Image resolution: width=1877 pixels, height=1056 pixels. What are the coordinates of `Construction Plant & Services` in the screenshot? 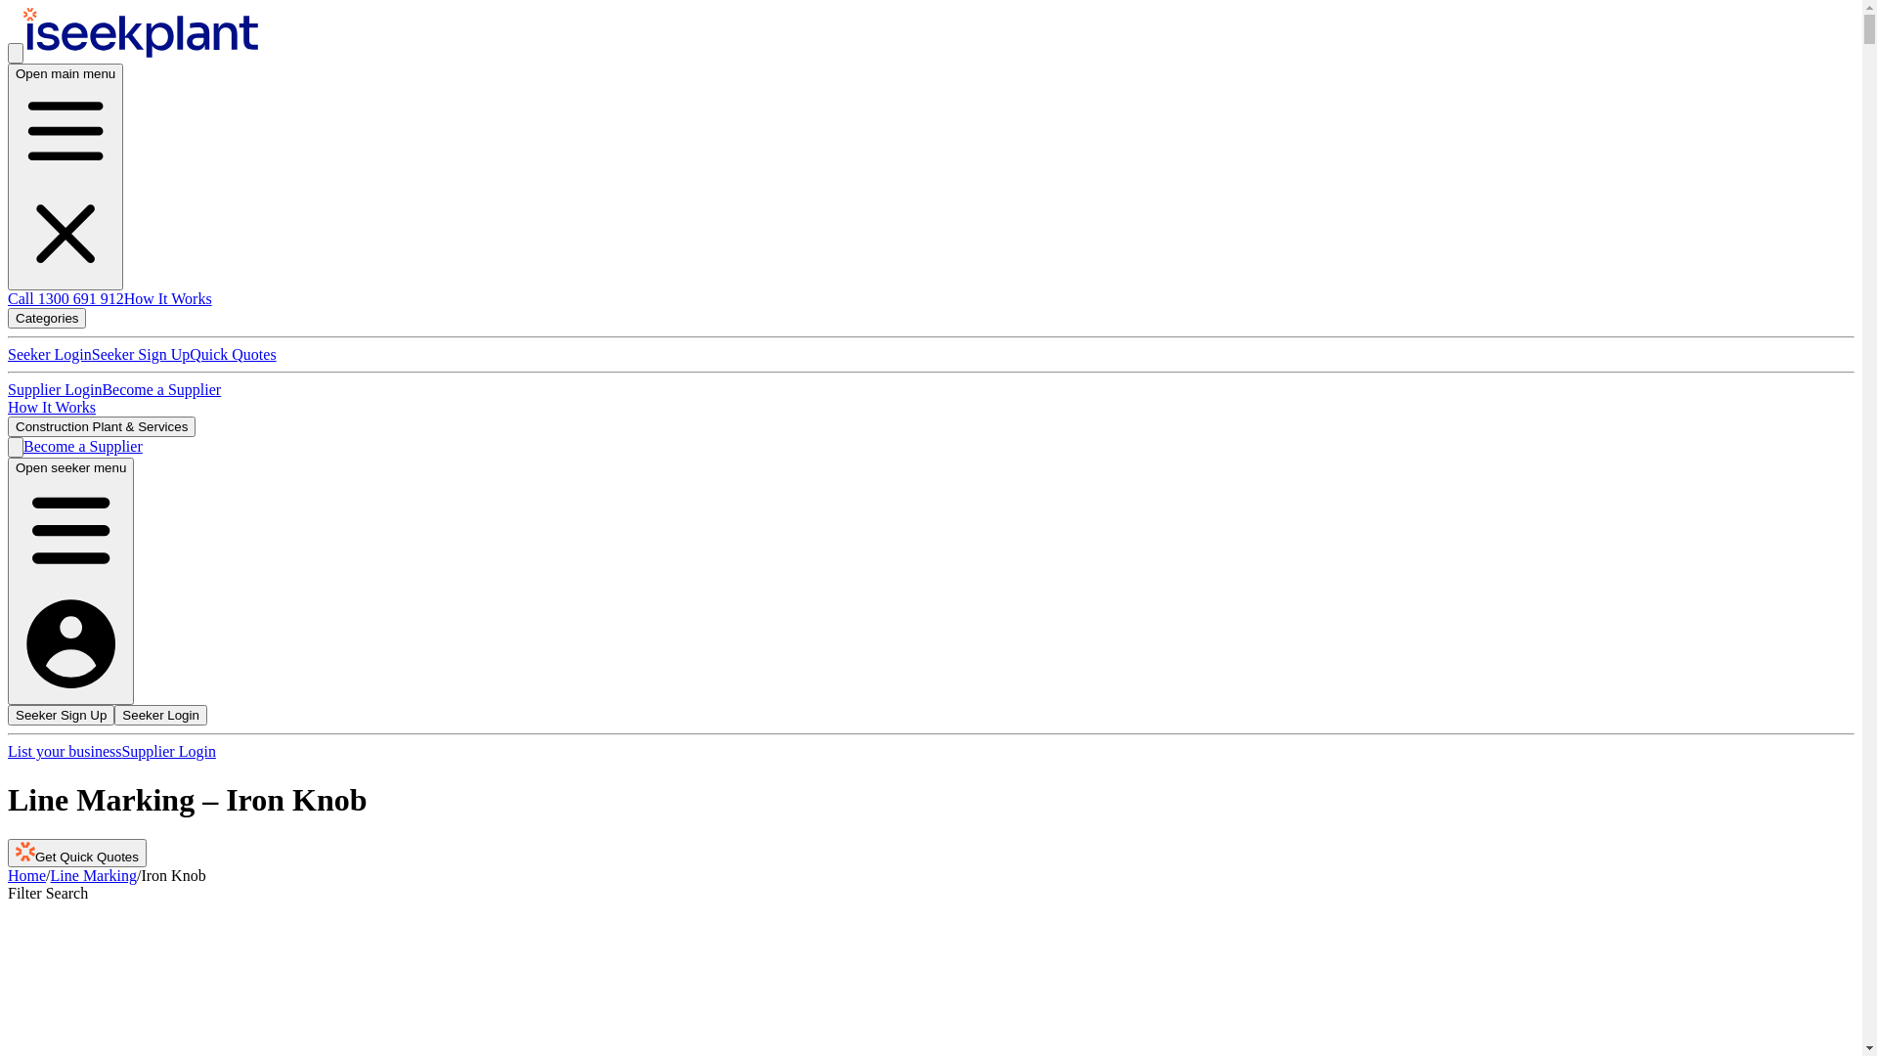 It's located at (102, 426).